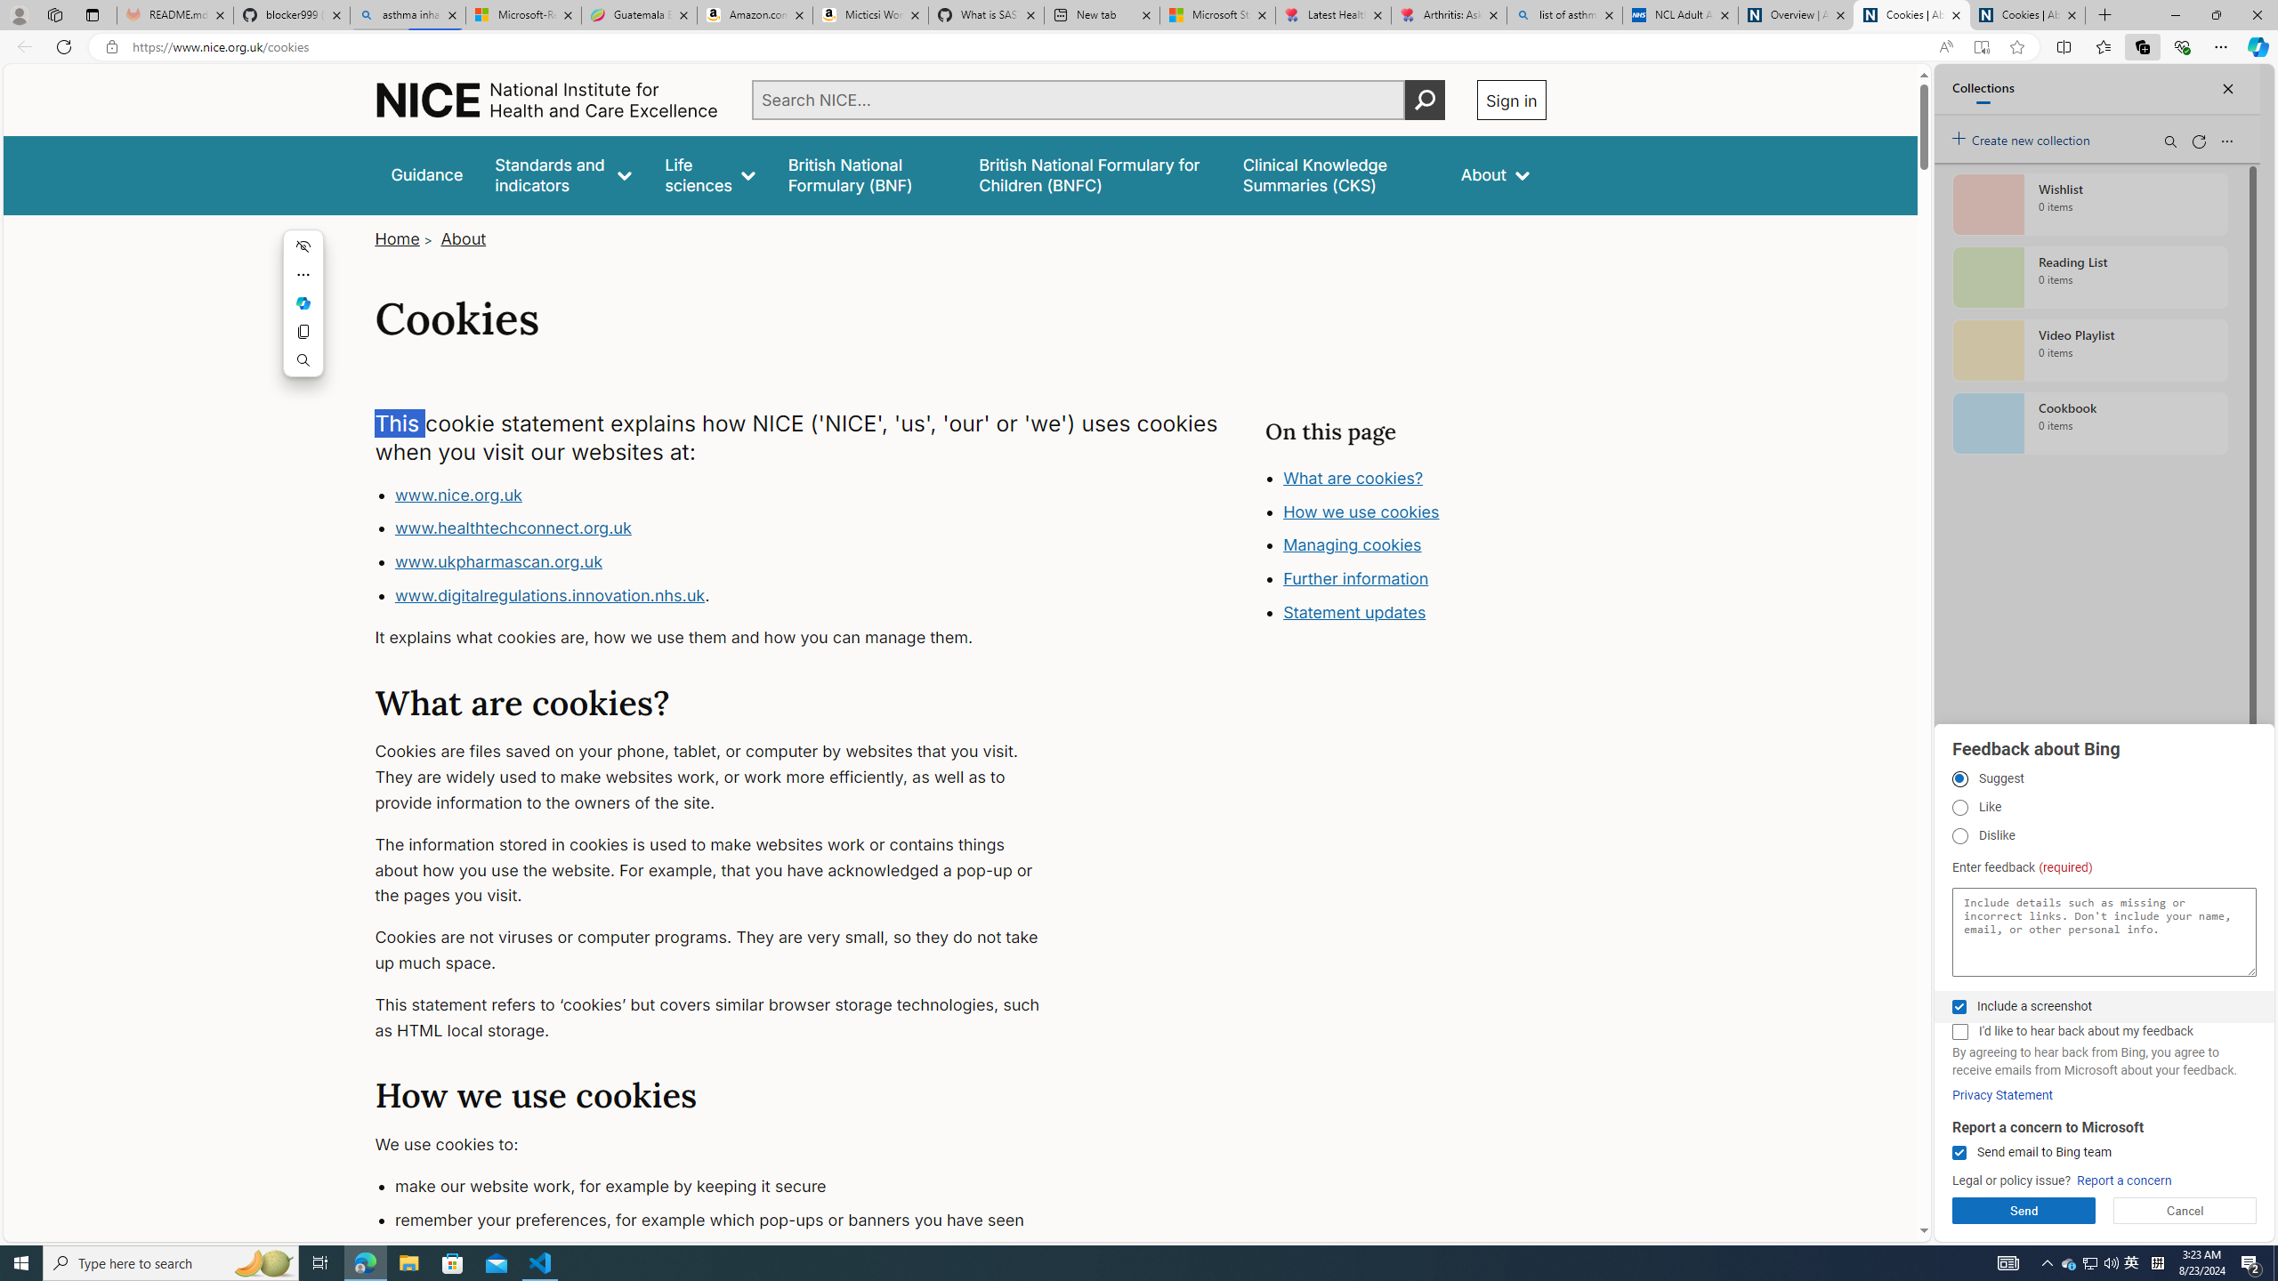 This screenshot has height=1281, width=2278. I want to click on www.ukpharmascan.org.uk, so click(498, 562).